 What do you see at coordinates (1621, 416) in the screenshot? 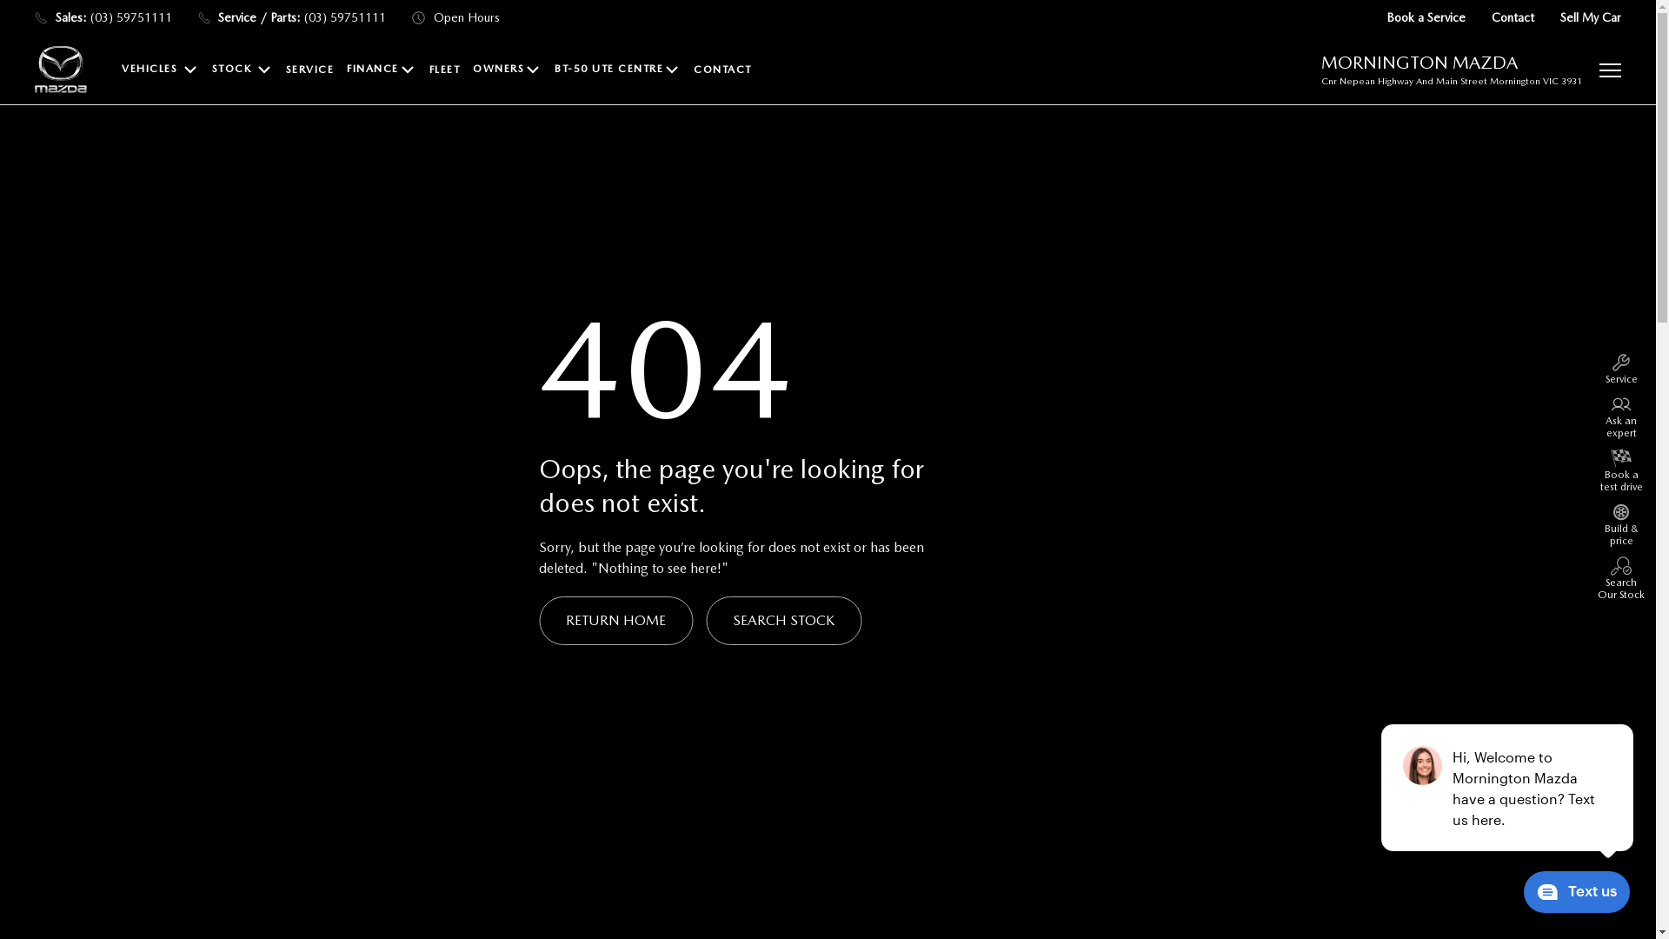
I see `Ask an expert` at bounding box center [1621, 416].